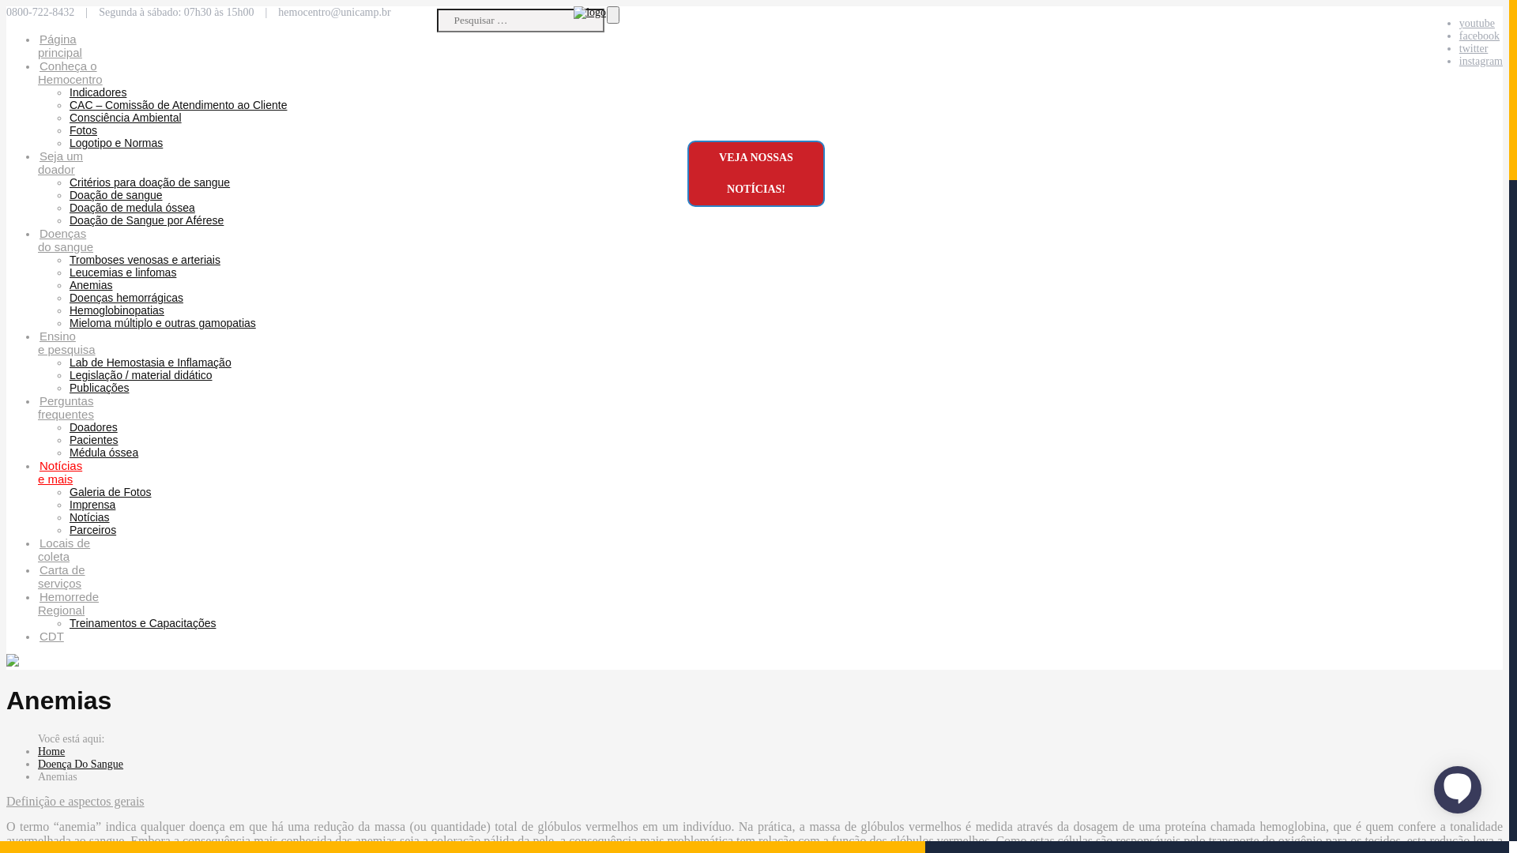 The width and height of the screenshot is (1517, 853). Describe the element at coordinates (1458, 788) in the screenshot. I see `Chatbot` at that location.